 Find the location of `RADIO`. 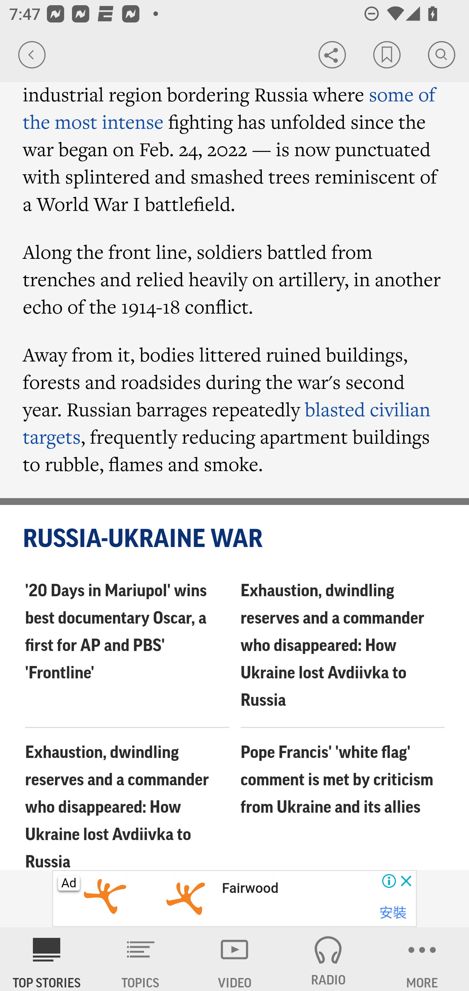

RADIO is located at coordinates (328, 959).